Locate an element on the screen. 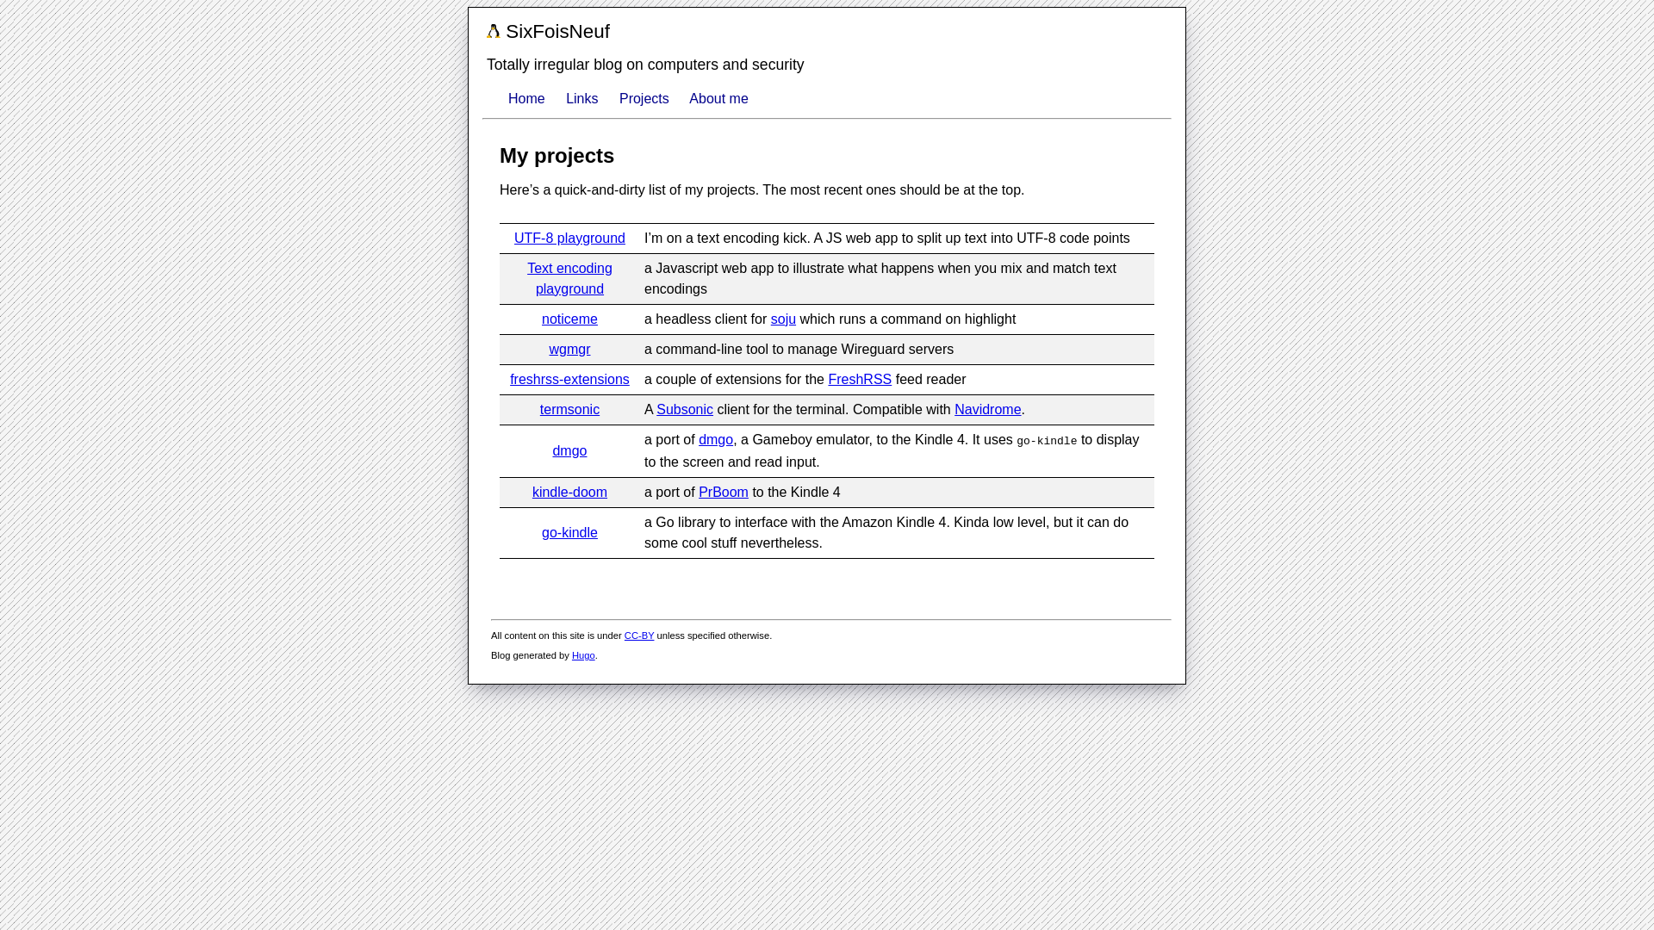 This screenshot has width=1654, height=930. UTF-8 playground is located at coordinates (569, 238).